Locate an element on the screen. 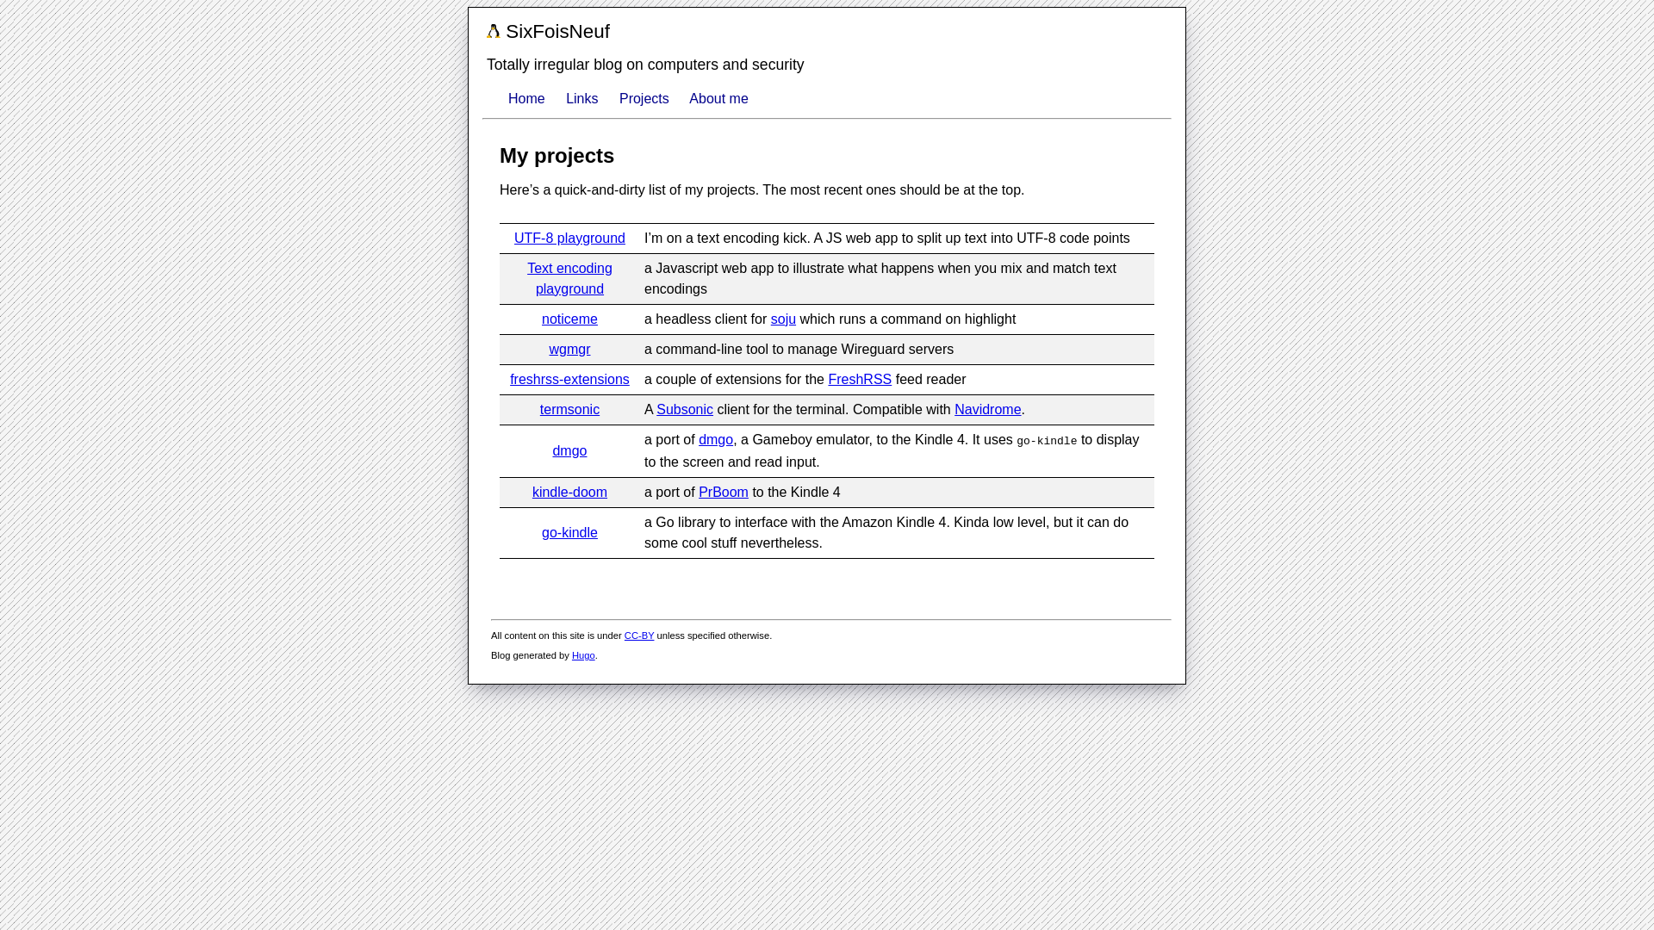 This screenshot has width=1654, height=930. UTF-8 playground is located at coordinates (569, 238).